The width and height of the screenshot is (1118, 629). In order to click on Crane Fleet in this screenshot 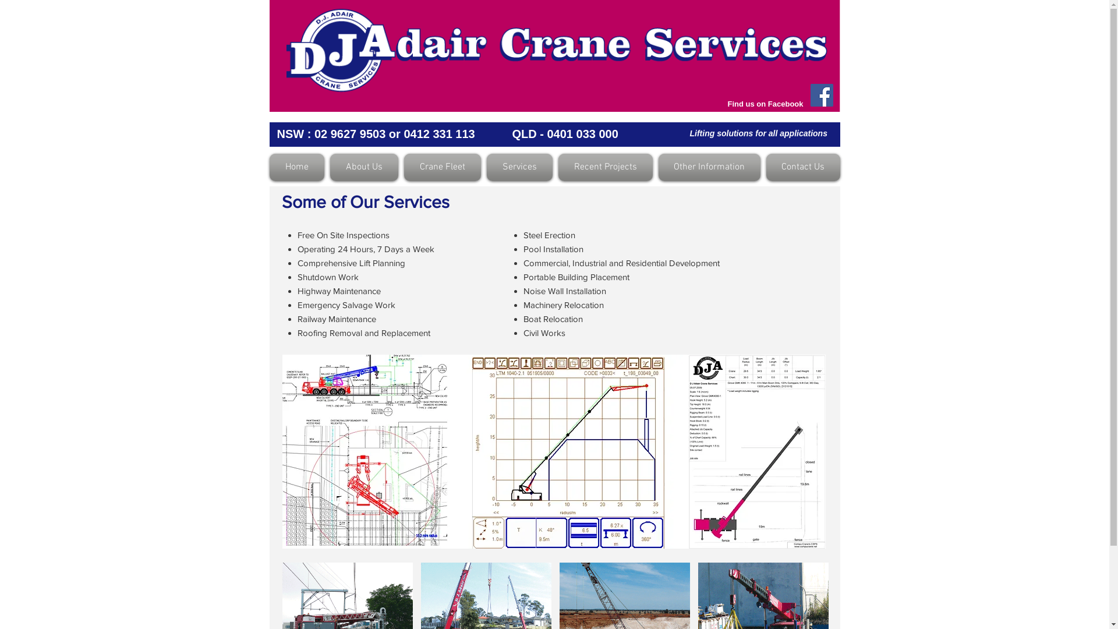, I will do `click(442, 168)`.